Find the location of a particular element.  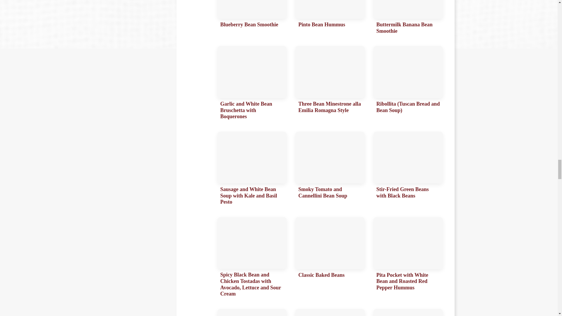

Smoky Tomato and Cannellini Bean Soup is located at coordinates (330, 170).